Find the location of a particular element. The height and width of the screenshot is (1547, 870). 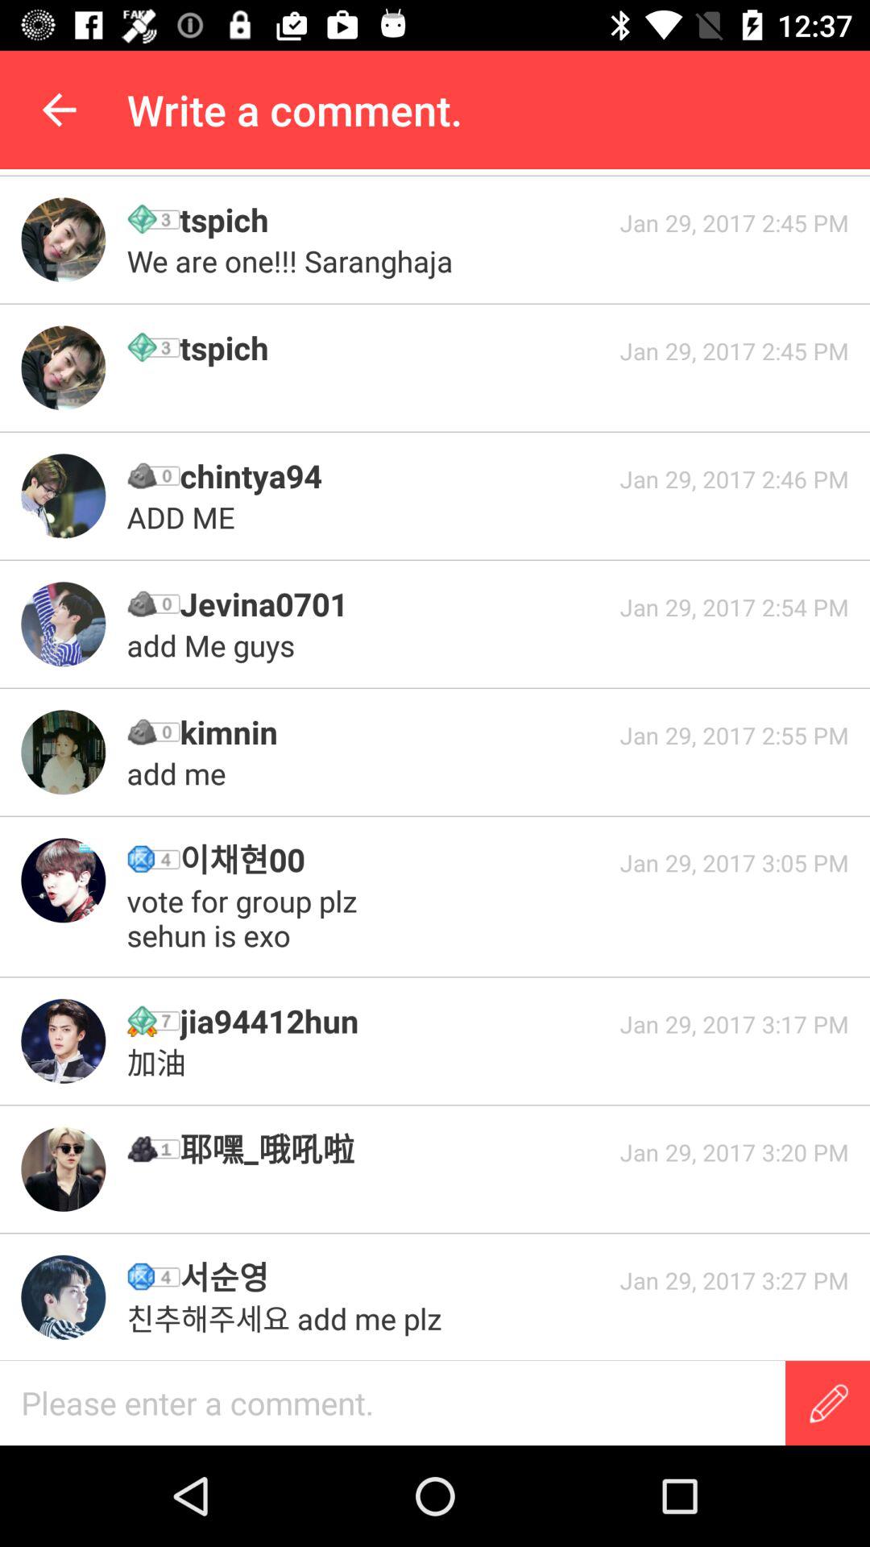

press the app to the left of the write a comment. app is located at coordinates (59, 110).